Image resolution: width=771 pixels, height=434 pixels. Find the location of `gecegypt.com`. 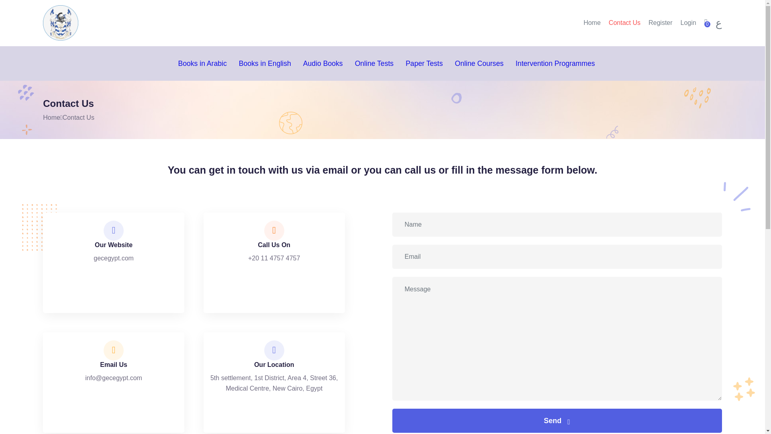

gecegypt.com is located at coordinates (113, 258).